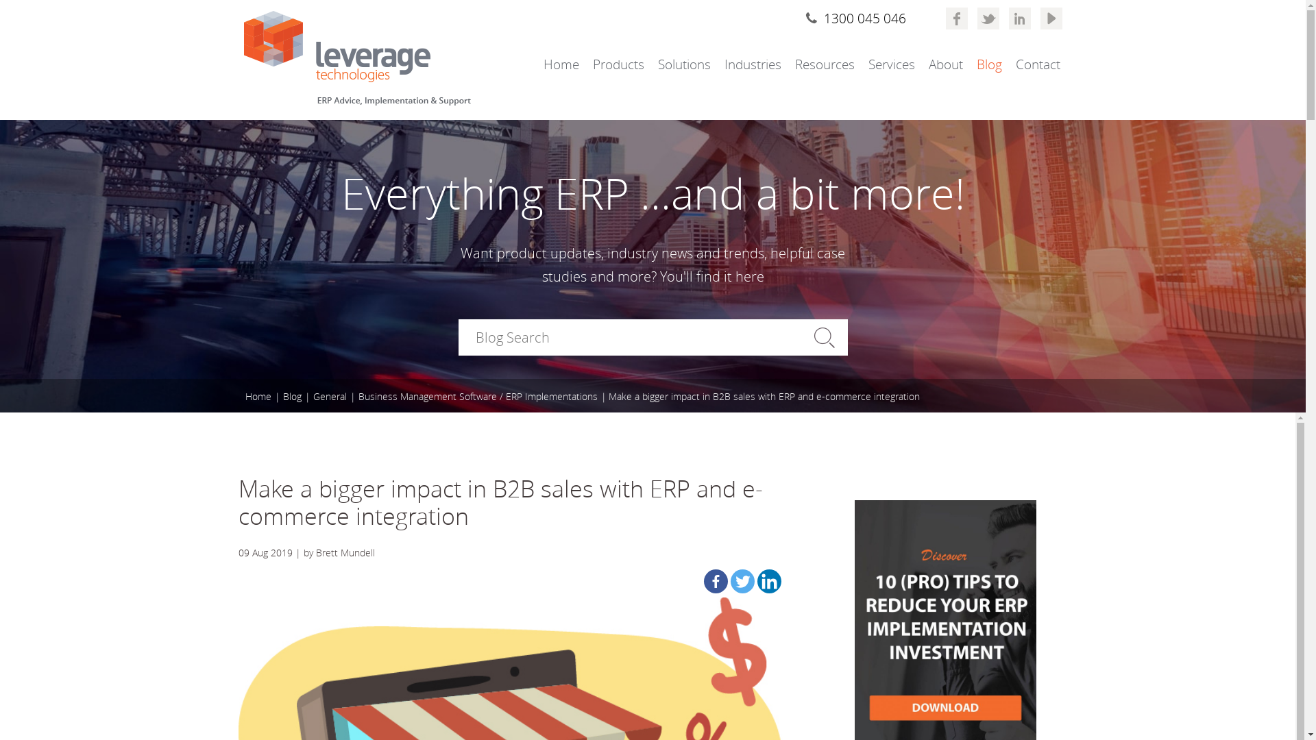 This screenshot has width=1316, height=740. What do you see at coordinates (561, 64) in the screenshot?
I see `Home` at bounding box center [561, 64].